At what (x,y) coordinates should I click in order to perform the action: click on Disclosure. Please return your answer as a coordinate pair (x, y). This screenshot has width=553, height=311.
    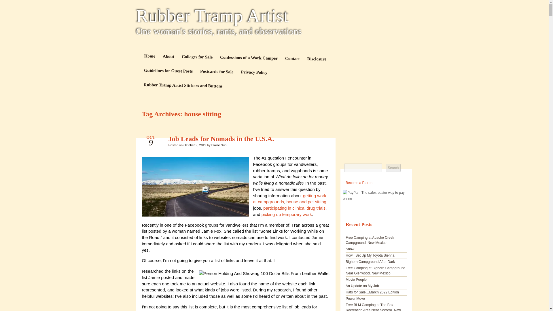
    Looking at the image, I should click on (316, 60).